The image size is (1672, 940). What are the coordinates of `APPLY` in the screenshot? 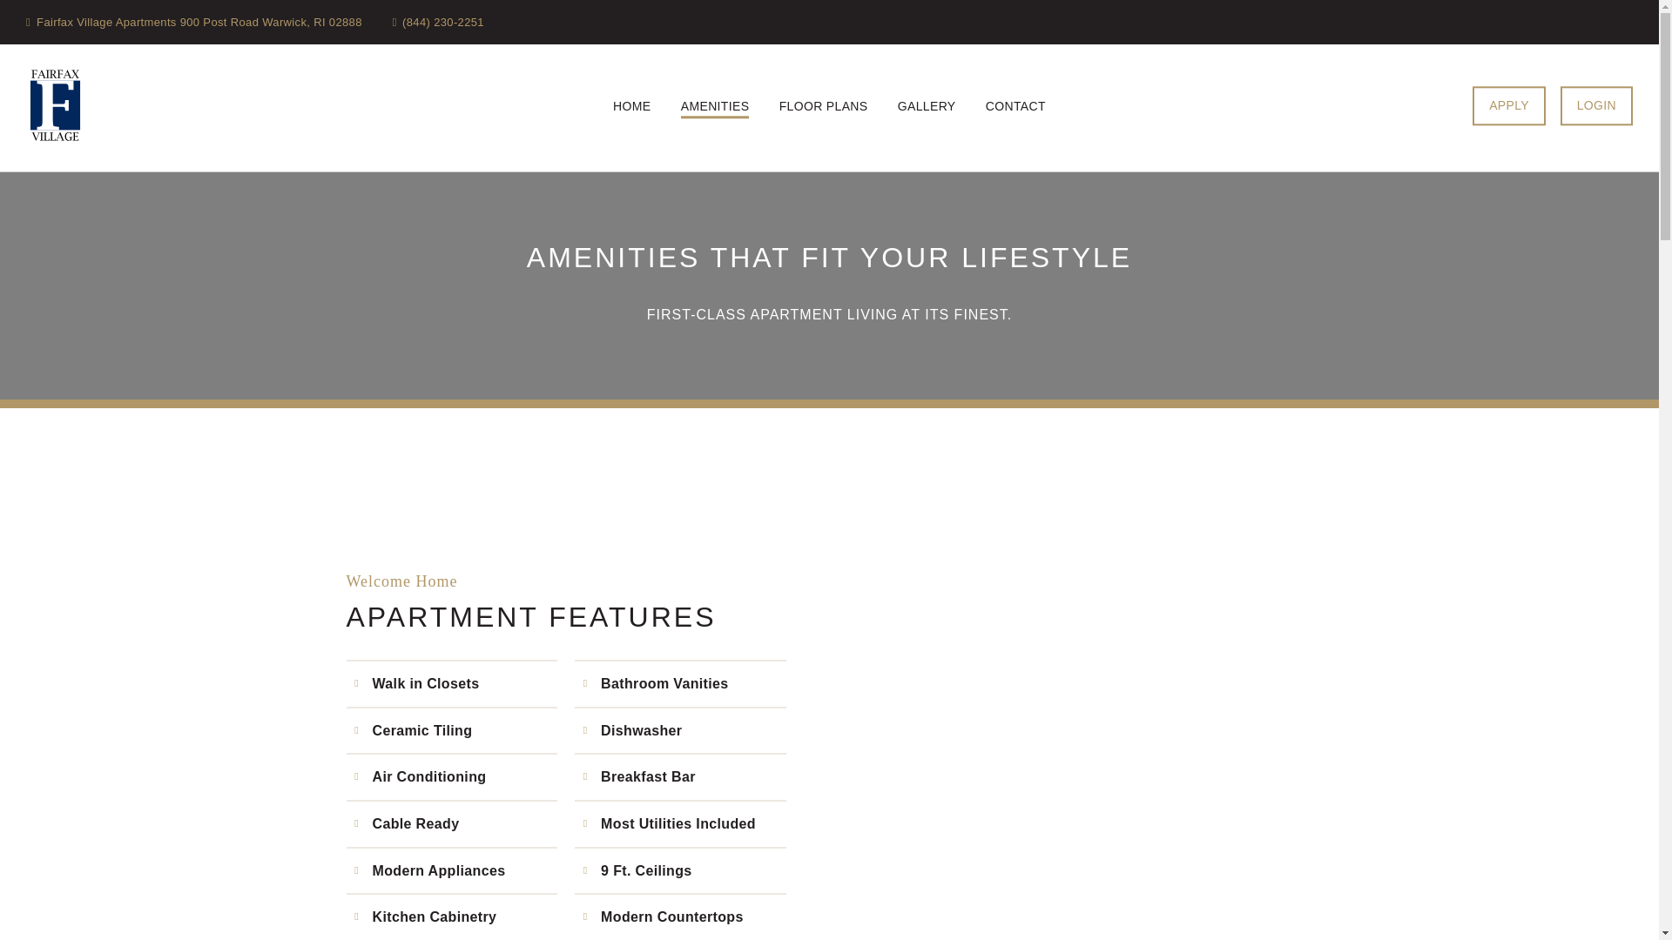 It's located at (1509, 105).